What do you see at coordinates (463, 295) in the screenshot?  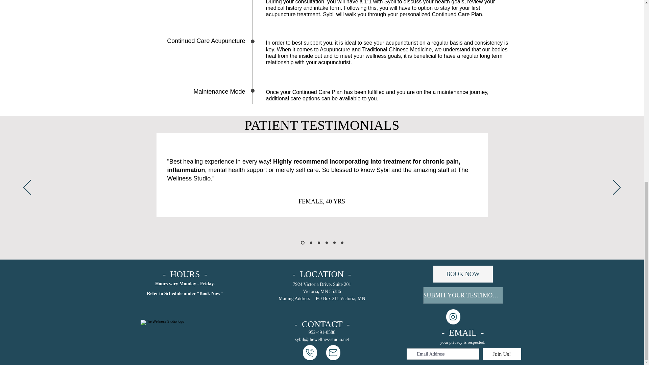 I see `SUBMIT YOUR TESTIMONIAL` at bounding box center [463, 295].